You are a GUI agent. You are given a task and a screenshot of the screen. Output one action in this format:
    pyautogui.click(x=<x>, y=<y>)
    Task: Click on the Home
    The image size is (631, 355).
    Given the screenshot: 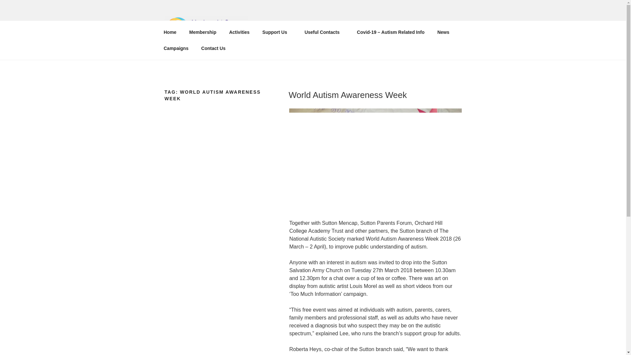 What is the action you would take?
    pyautogui.click(x=170, y=32)
    